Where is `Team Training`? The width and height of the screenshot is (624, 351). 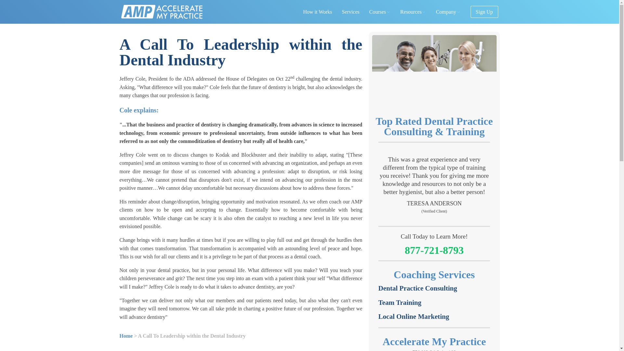
Team Training is located at coordinates (400, 303).